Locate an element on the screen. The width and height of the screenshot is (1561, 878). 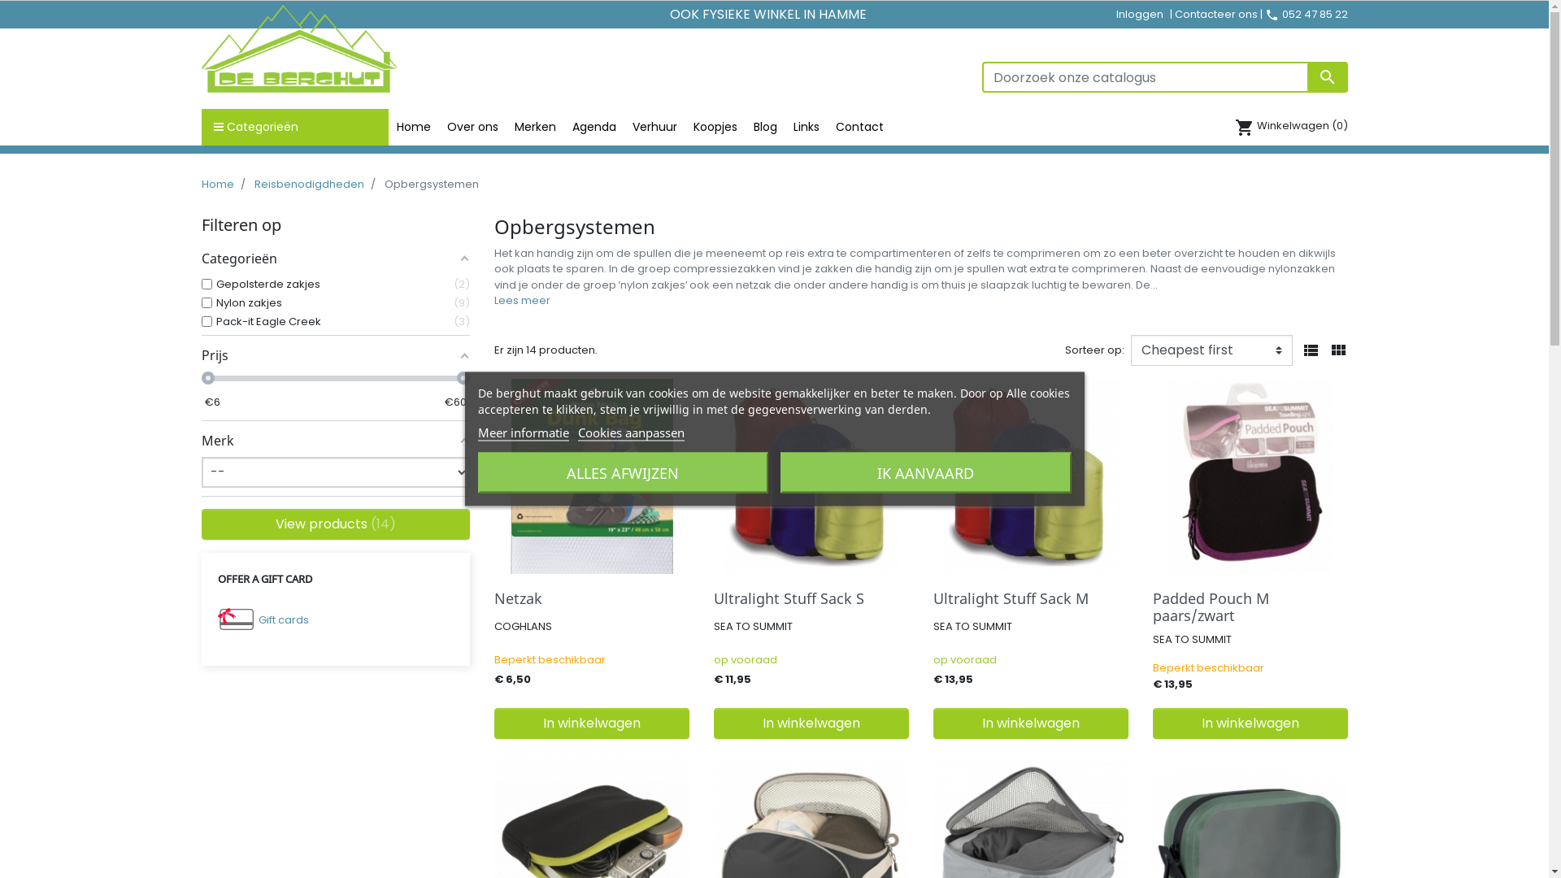
Agenda is located at coordinates (594, 127).